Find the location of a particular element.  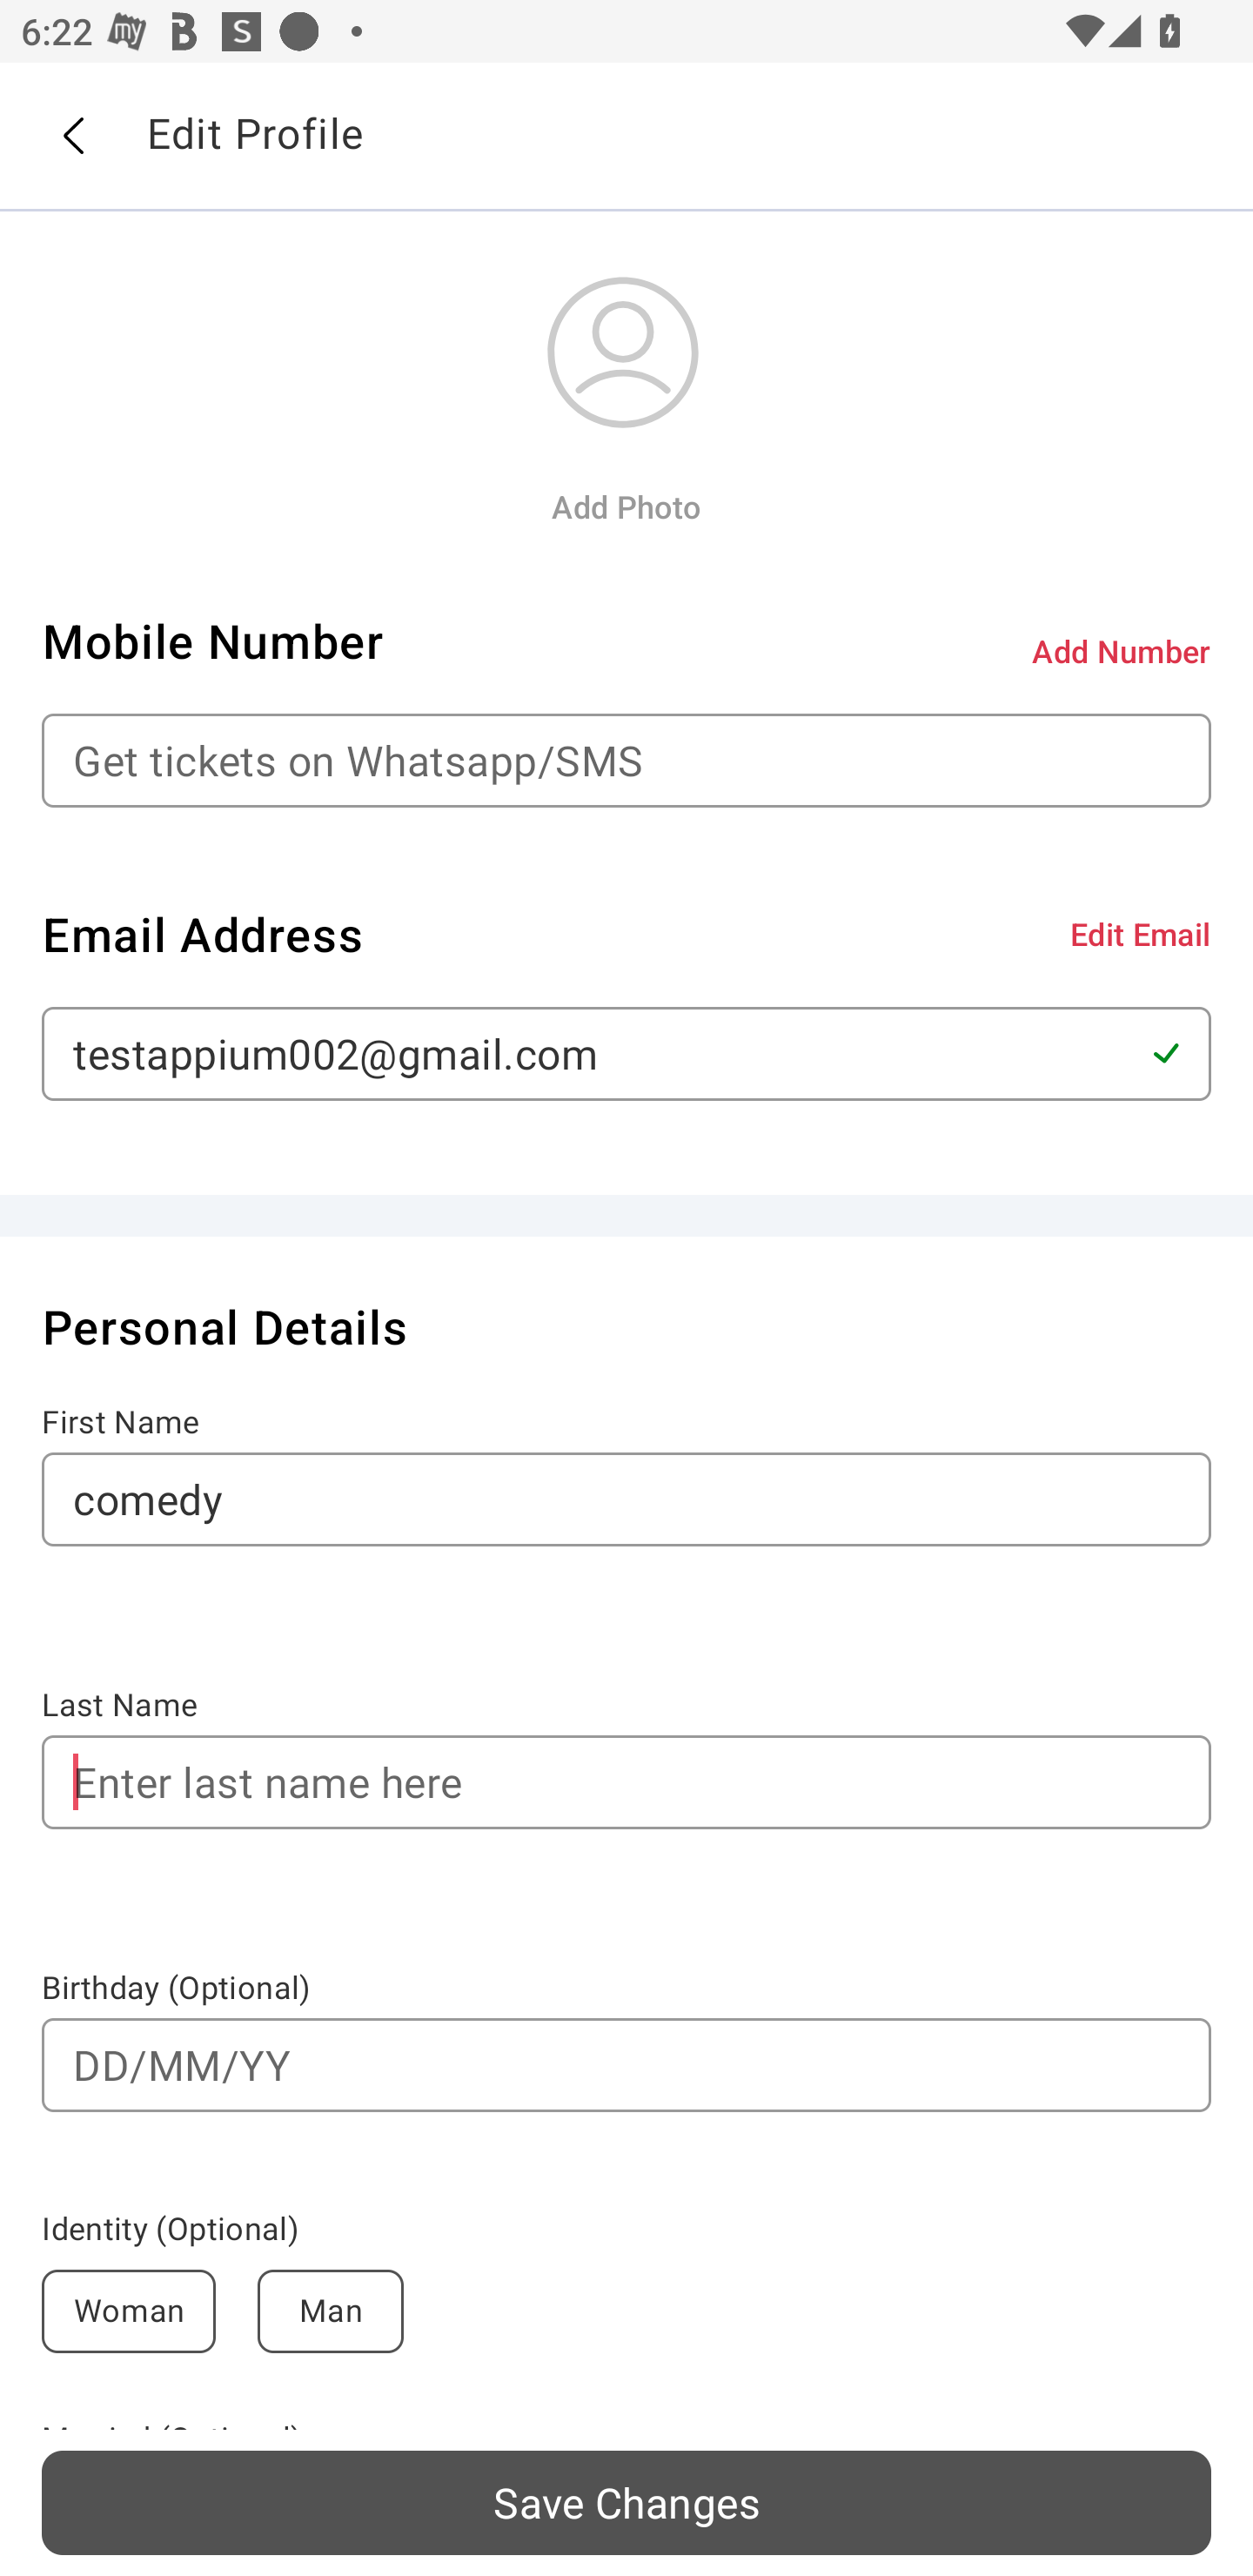

Back is located at coordinates (72, 136).